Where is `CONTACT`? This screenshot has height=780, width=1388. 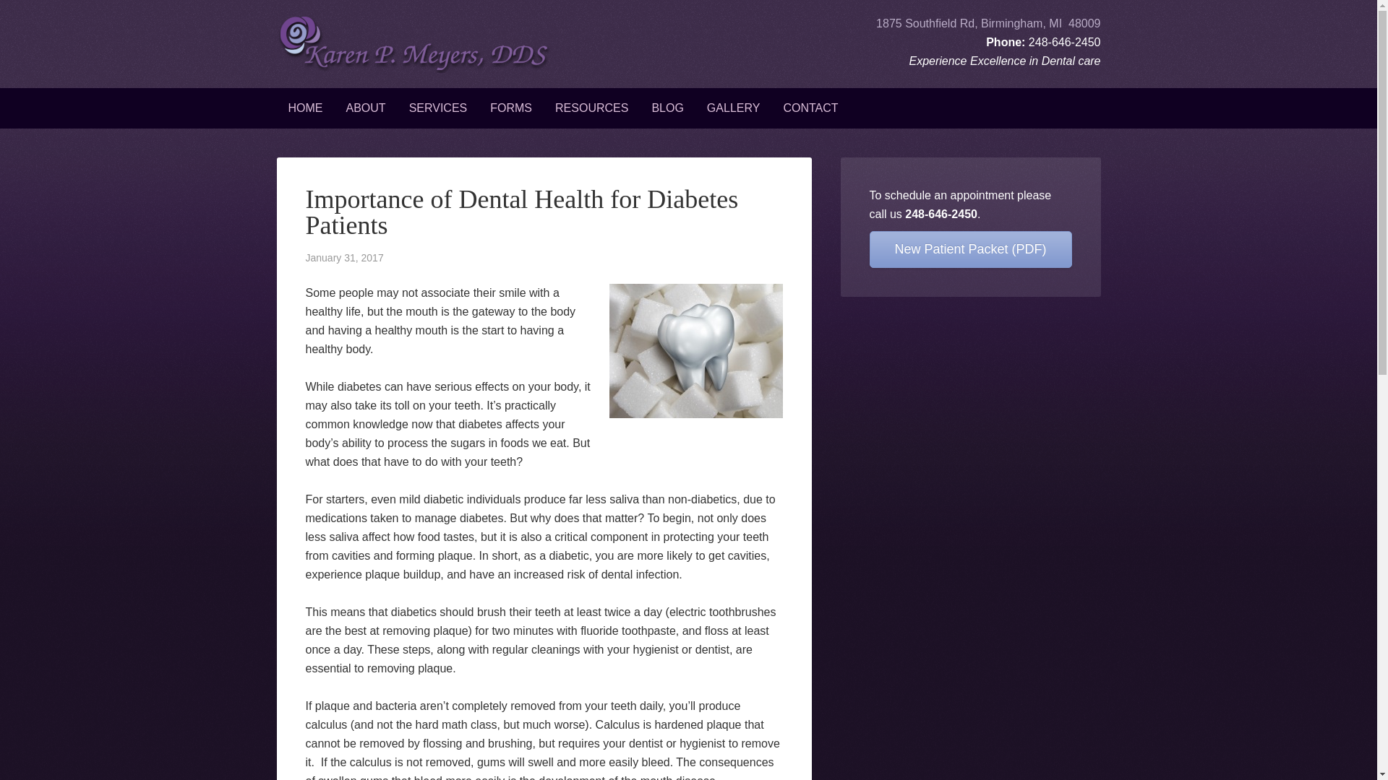 CONTACT is located at coordinates (810, 108).